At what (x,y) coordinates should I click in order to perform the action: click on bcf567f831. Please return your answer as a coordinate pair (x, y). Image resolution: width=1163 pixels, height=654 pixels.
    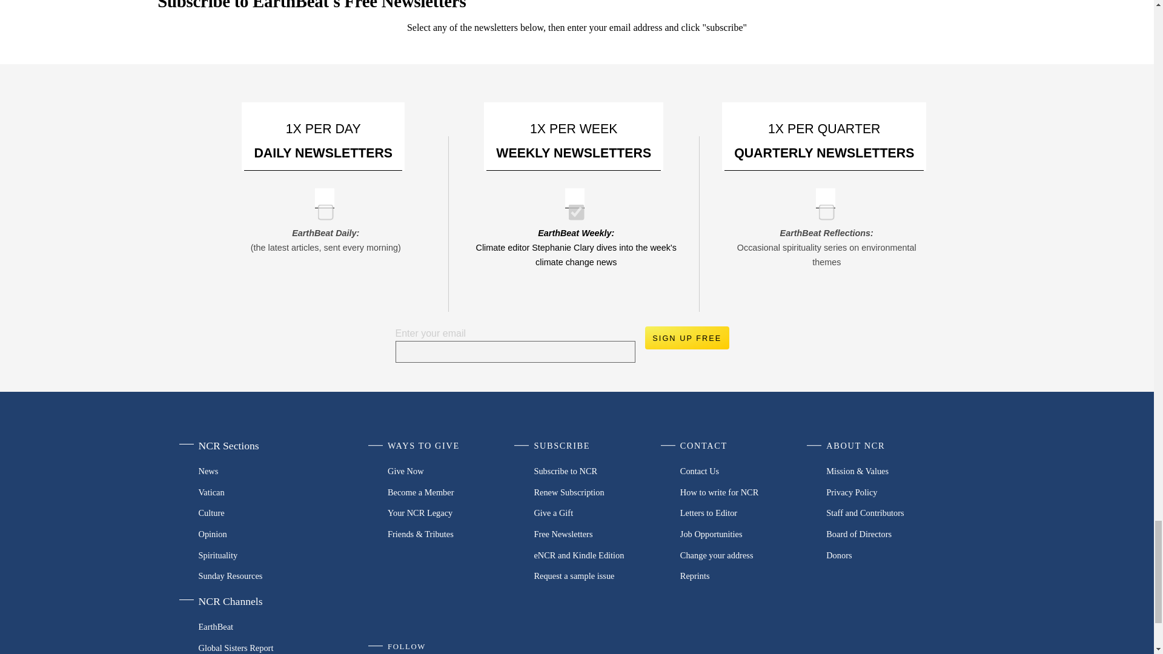
    Looking at the image, I should click on (823, 207).